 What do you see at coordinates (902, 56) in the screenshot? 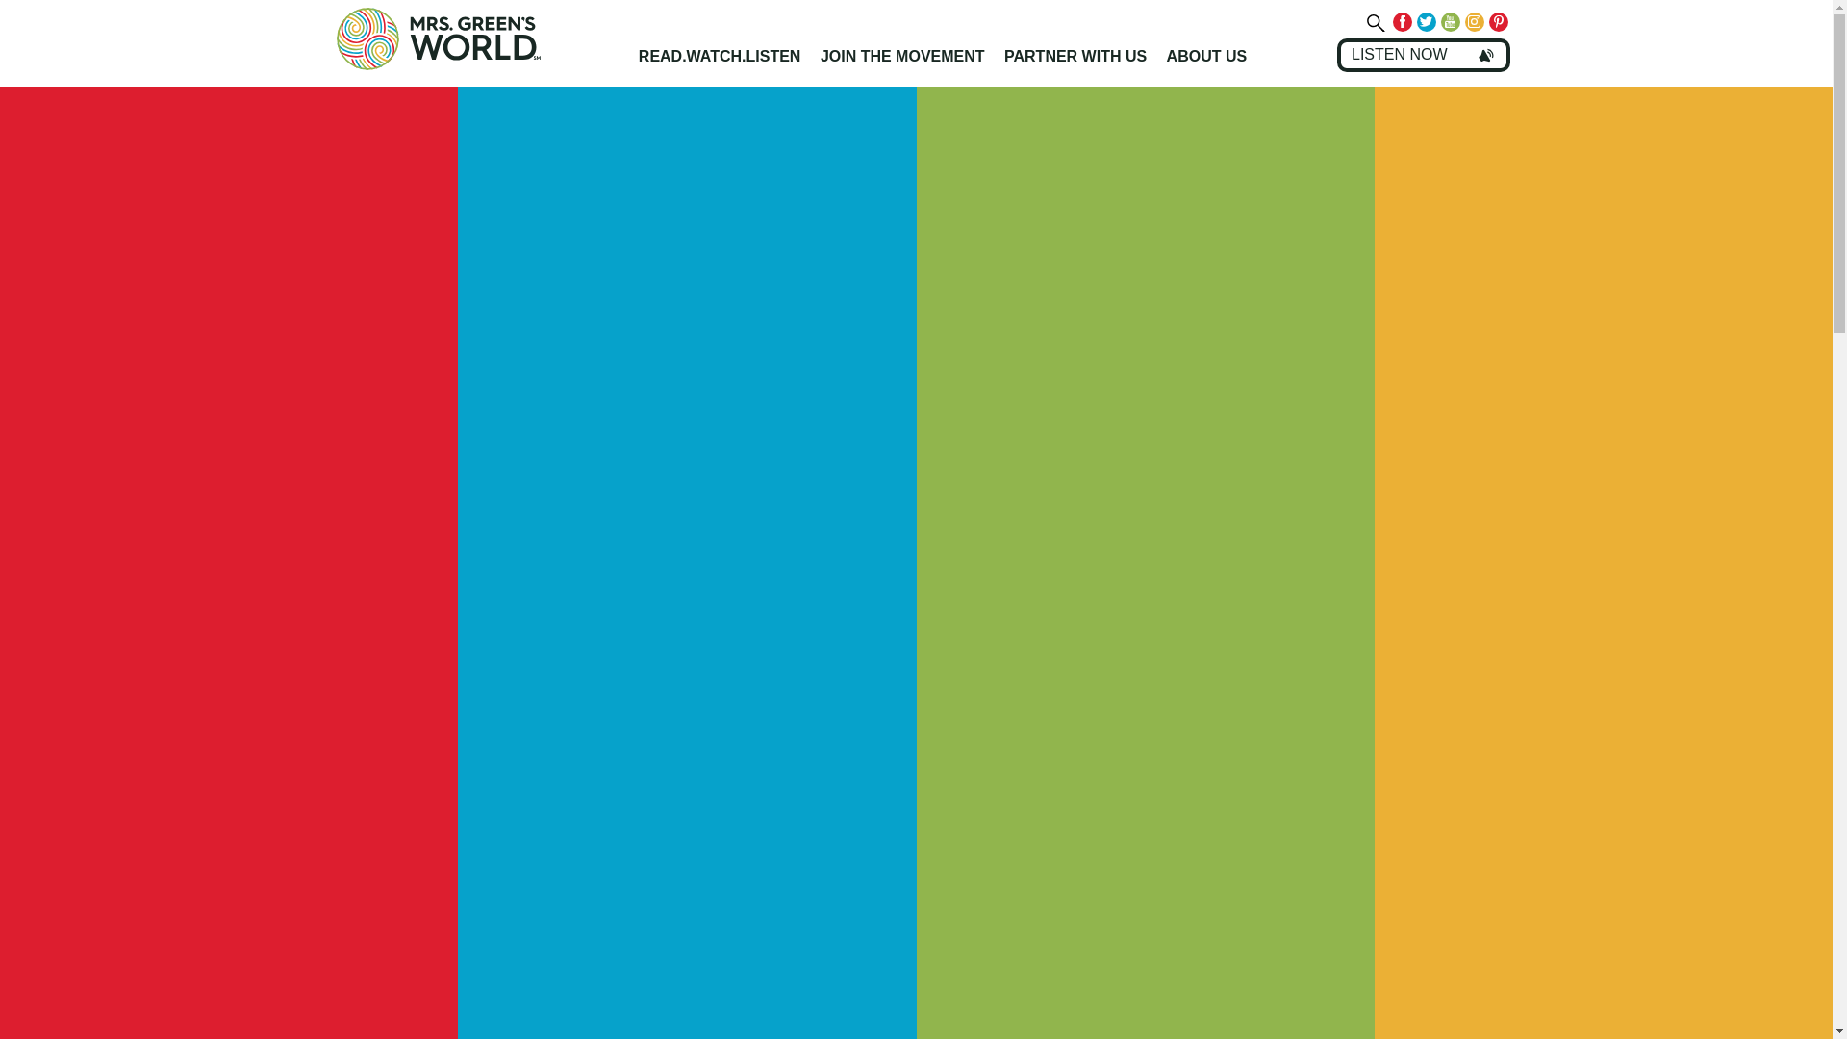
I see `join-the-movement` at bounding box center [902, 56].